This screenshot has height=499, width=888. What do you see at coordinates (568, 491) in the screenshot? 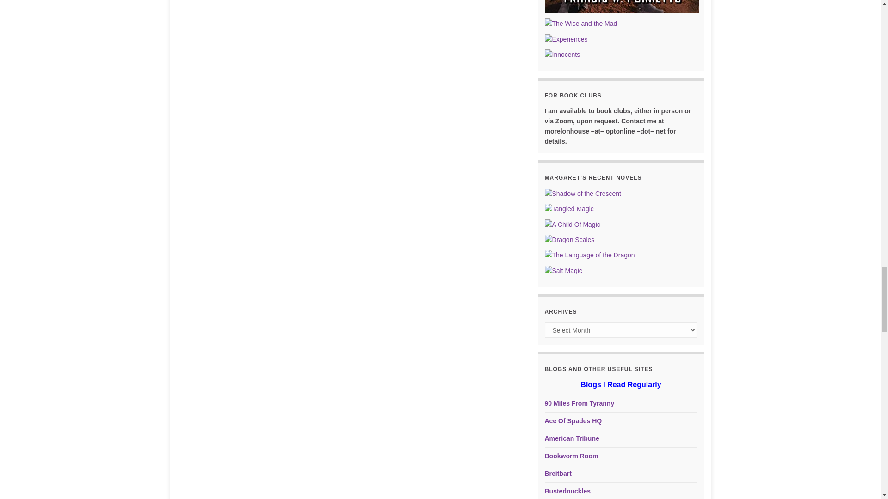
I see `Bustednuckles` at bounding box center [568, 491].